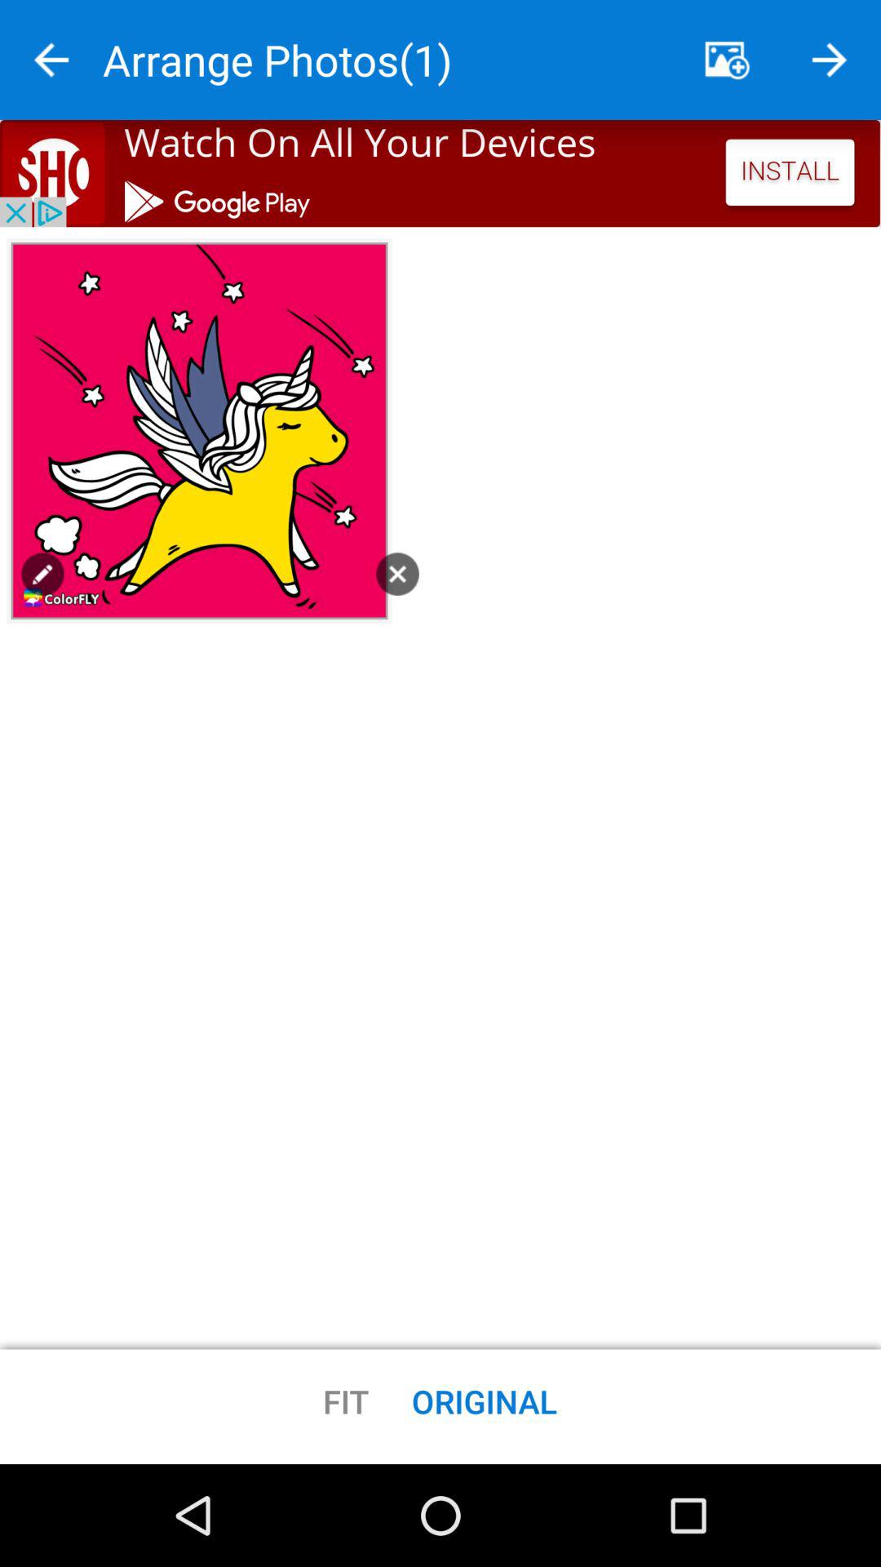 The height and width of the screenshot is (1567, 881). I want to click on add photos in the app, so click(727, 60).